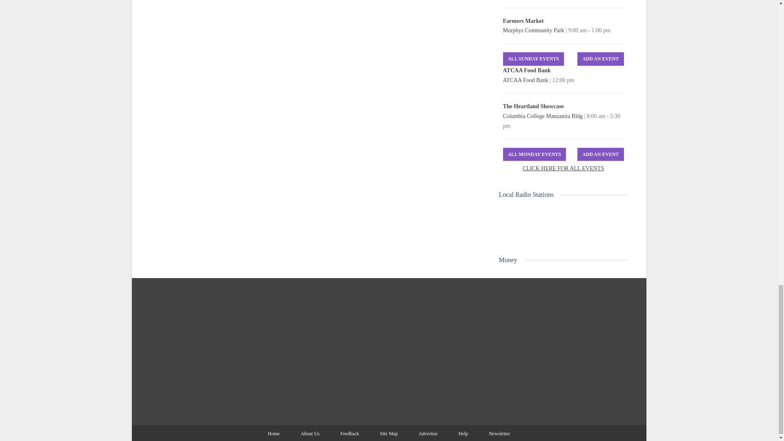  Describe the element at coordinates (600, 154) in the screenshot. I see `Add An Event` at that location.